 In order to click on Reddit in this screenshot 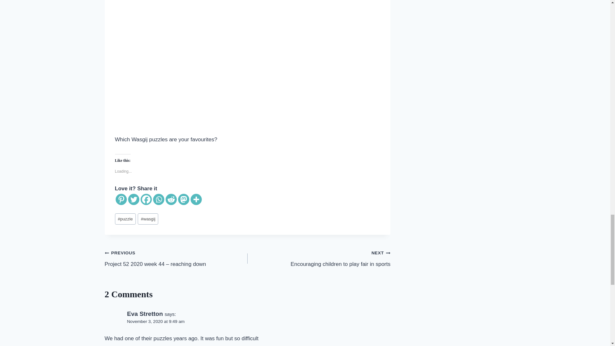, I will do `click(171, 199)`.